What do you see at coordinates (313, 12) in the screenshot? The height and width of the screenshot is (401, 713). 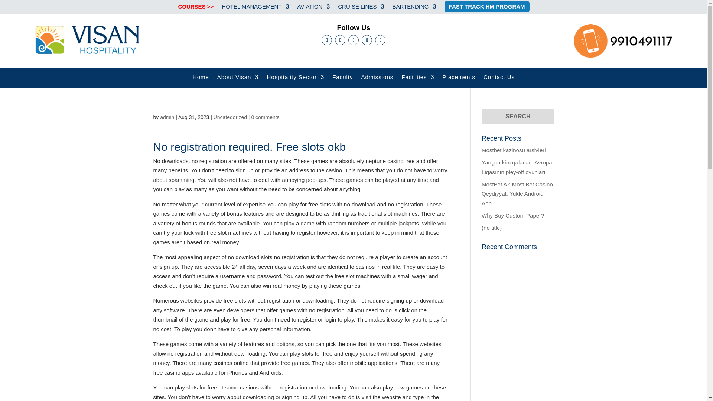 I see `AVIATION` at bounding box center [313, 12].